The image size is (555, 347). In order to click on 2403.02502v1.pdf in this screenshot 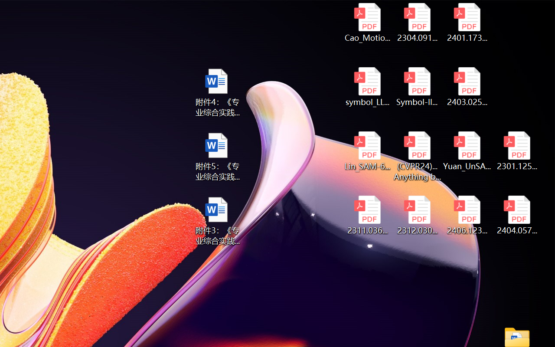, I will do `click(467, 87)`.